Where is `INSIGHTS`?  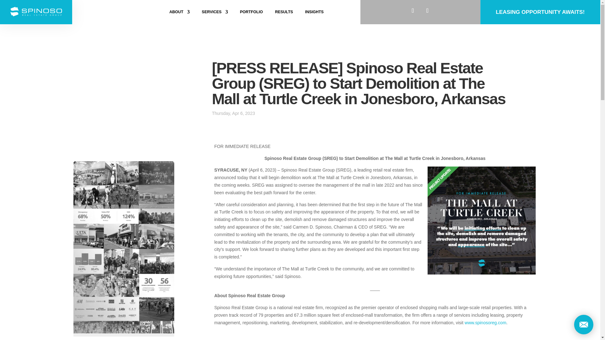 INSIGHTS is located at coordinates (314, 13).